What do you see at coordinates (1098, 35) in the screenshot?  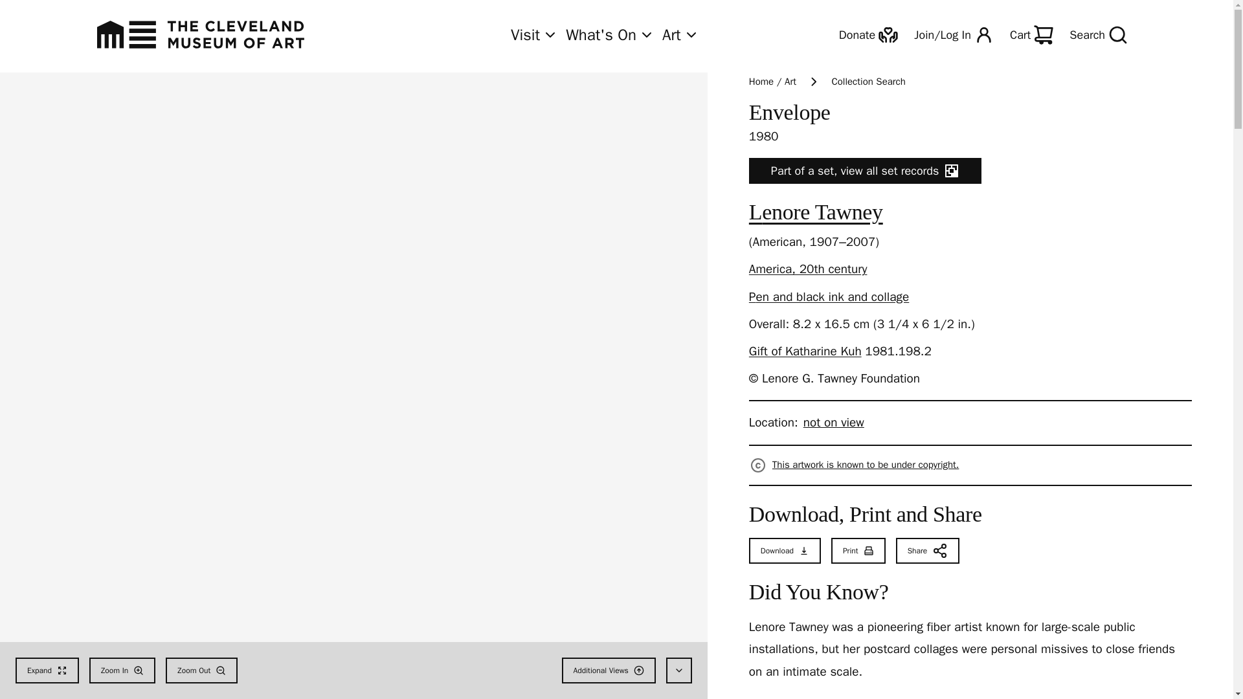 I see `Search` at bounding box center [1098, 35].